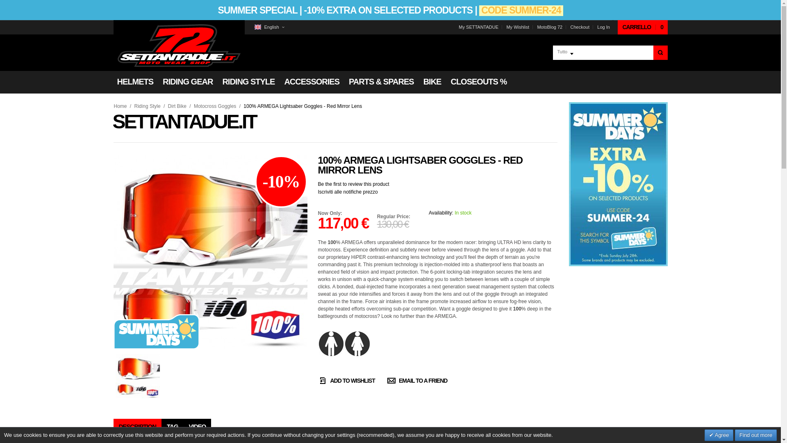 This screenshot has height=443, width=787. What do you see at coordinates (549, 27) in the screenshot?
I see `MotoBlog 72` at bounding box center [549, 27].